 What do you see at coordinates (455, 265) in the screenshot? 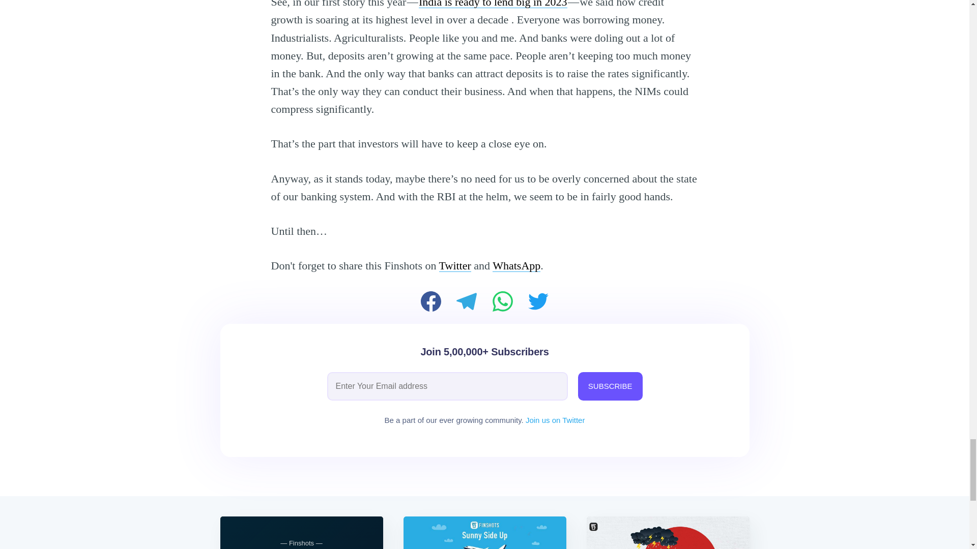
I see `Twitter` at bounding box center [455, 265].